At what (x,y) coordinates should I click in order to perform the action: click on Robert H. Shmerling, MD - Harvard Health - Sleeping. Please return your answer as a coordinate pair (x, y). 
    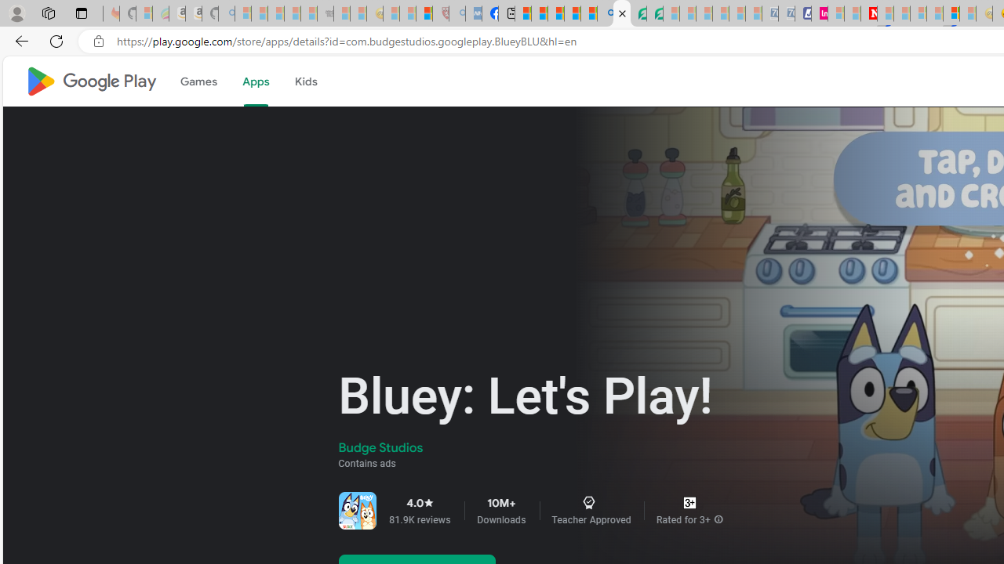
    Looking at the image, I should click on (441, 14).